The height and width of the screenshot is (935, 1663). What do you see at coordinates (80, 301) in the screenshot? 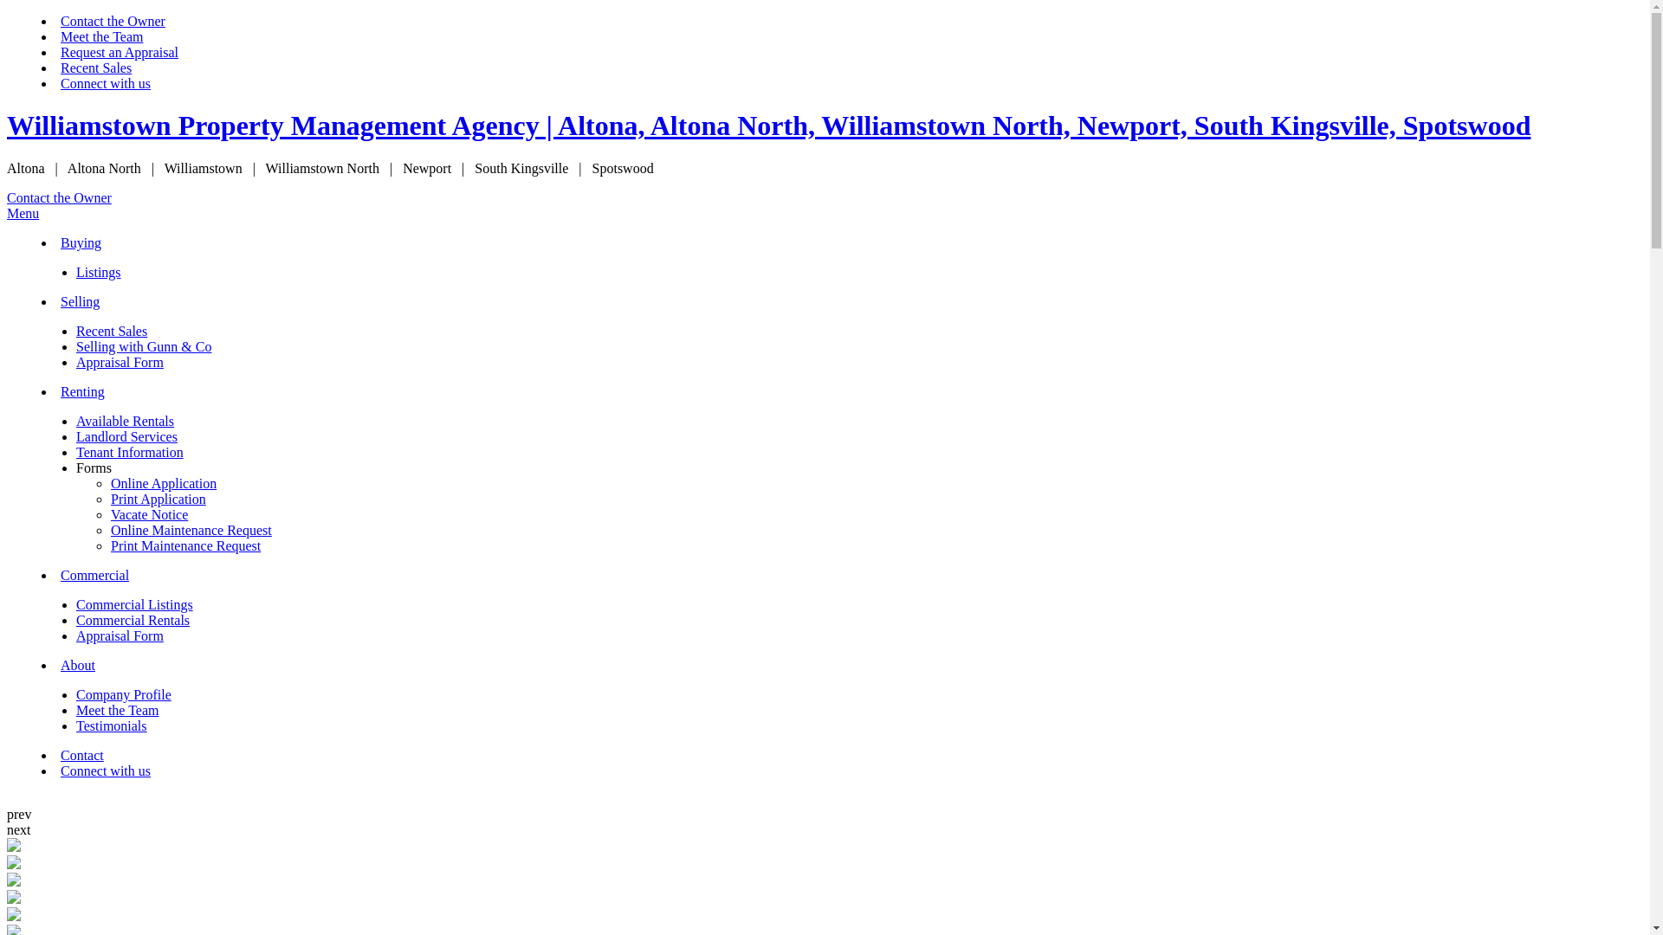
I see `Selling` at bounding box center [80, 301].